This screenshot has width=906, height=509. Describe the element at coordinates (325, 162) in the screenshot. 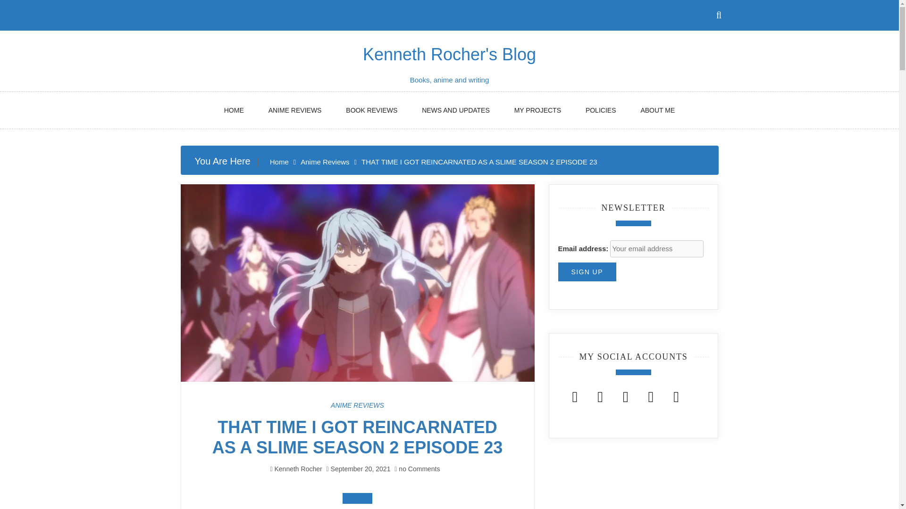

I see `Anime Reviews` at that location.